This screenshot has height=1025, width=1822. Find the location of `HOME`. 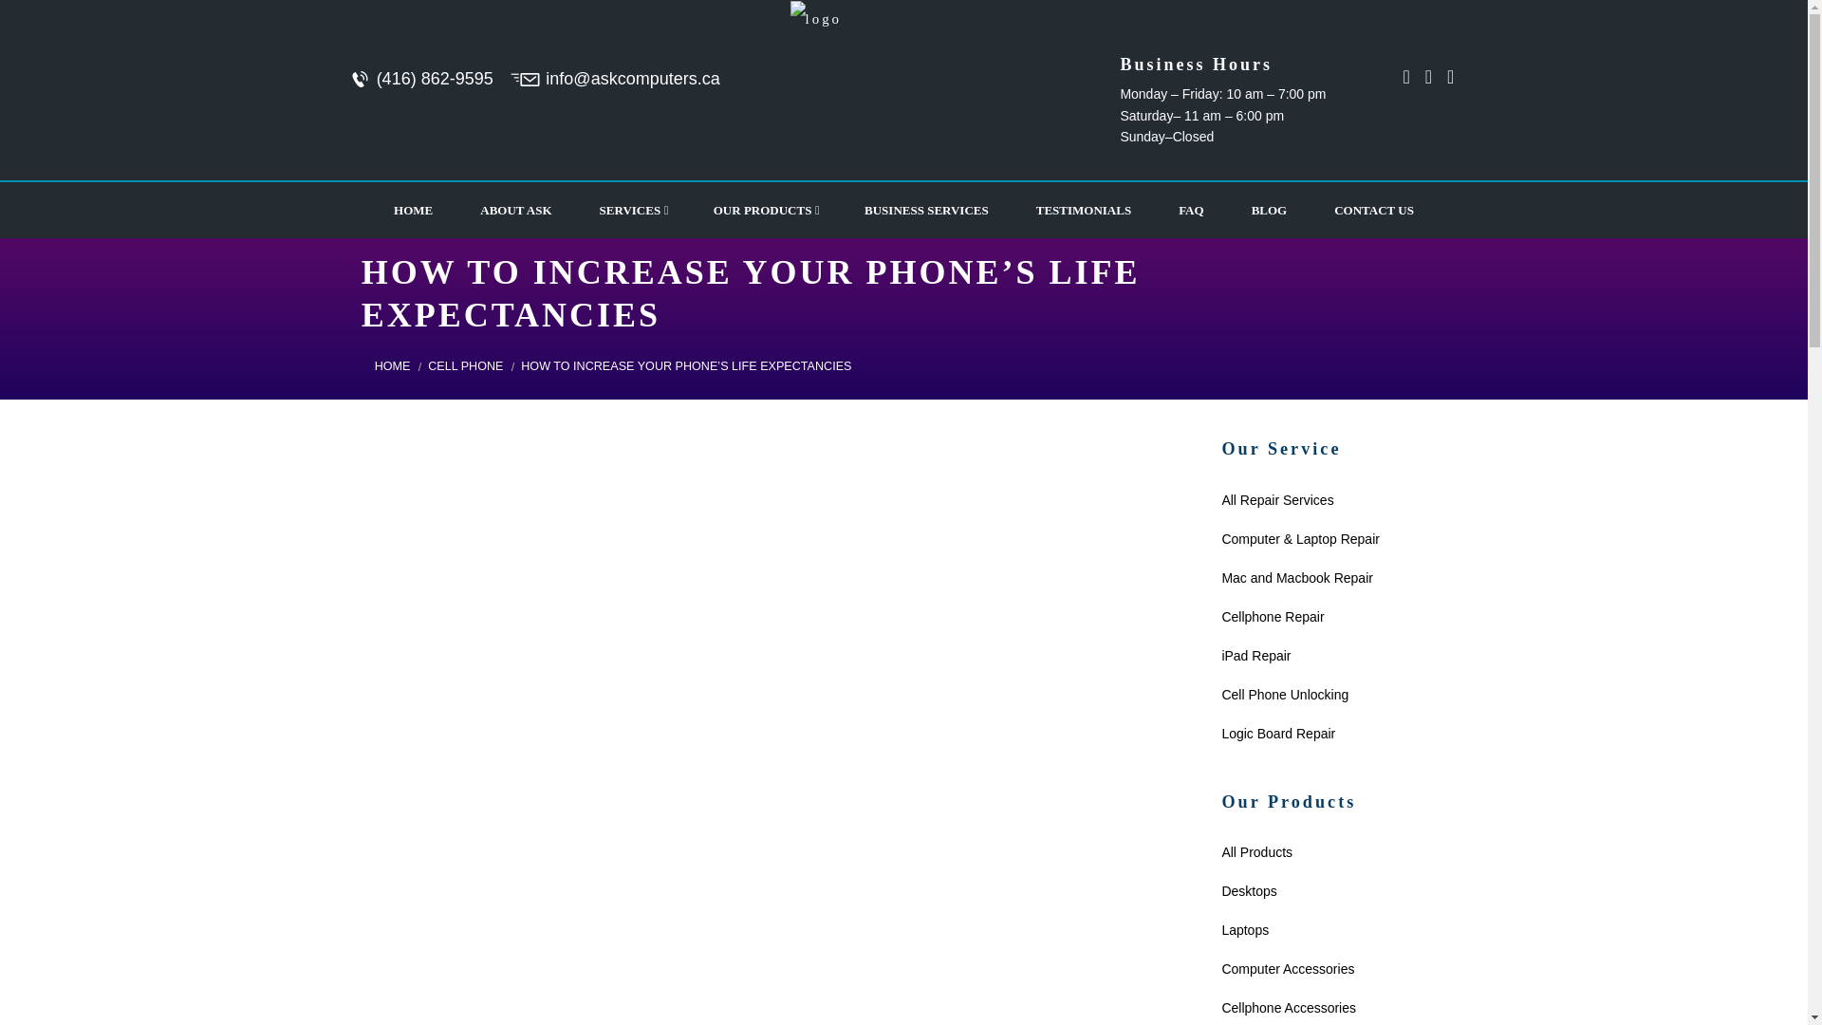

HOME is located at coordinates (393, 366).